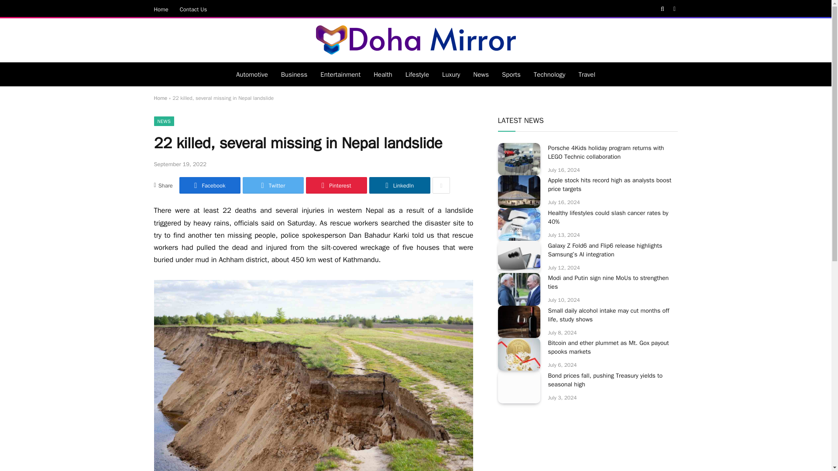 The height and width of the screenshot is (471, 838). Describe the element at coordinates (209, 185) in the screenshot. I see `Share on Facebook` at that location.